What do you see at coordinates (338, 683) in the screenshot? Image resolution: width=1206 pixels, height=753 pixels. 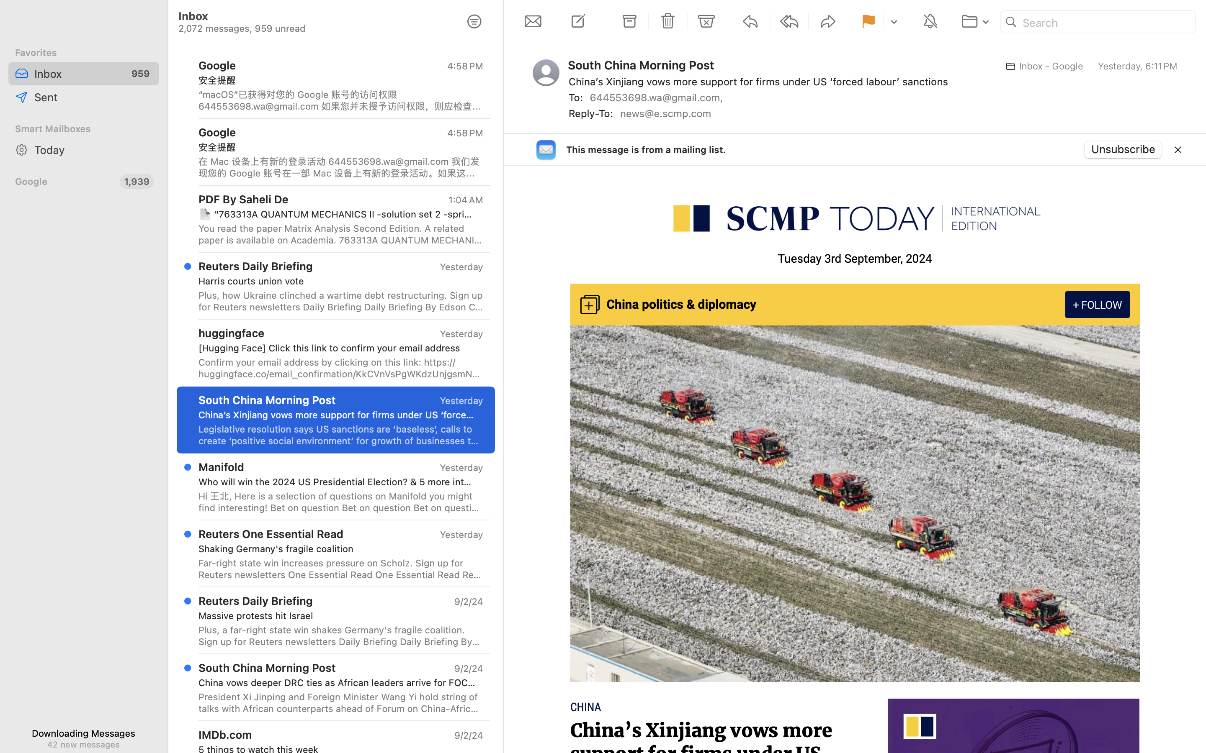 I see `China vows deeper DRC ties as African leaders arrive for FOCAC meetings` at bounding box center [338, 683].